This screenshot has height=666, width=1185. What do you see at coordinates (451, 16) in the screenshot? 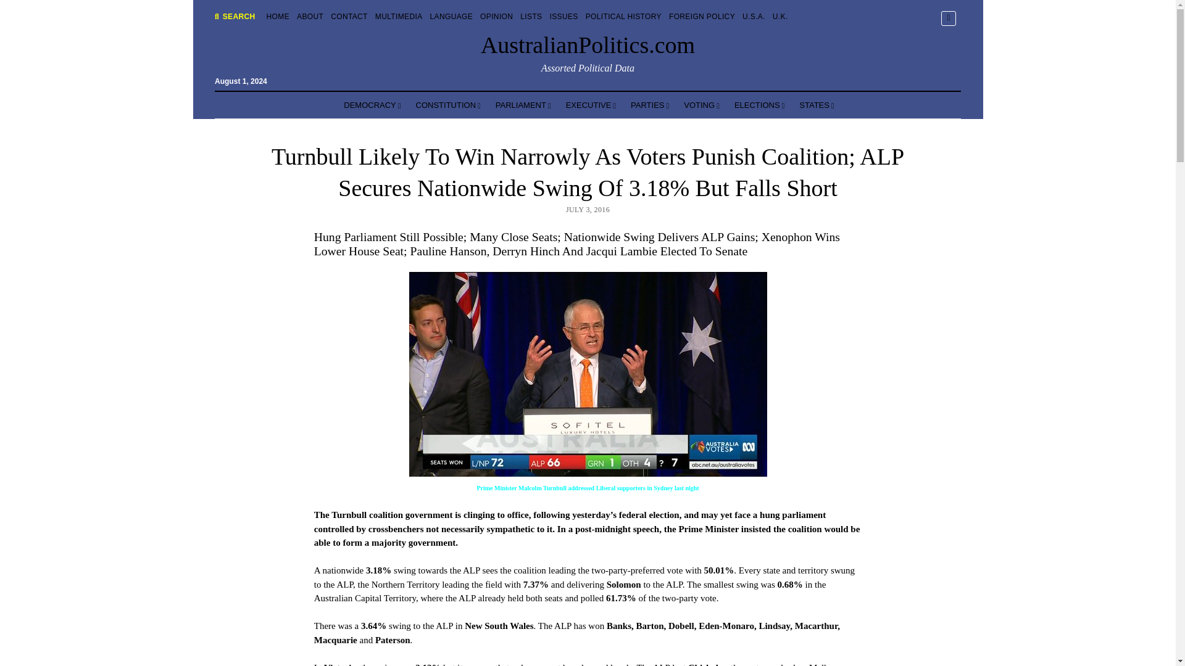
I see `LANGUAGE` at bounding box center [451, 16].